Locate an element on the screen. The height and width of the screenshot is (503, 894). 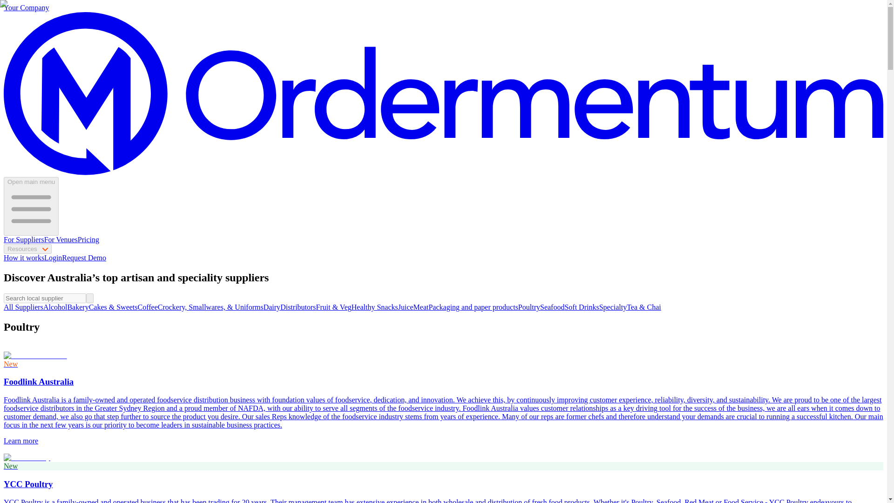
How it works is located at coordinates (23, 258).